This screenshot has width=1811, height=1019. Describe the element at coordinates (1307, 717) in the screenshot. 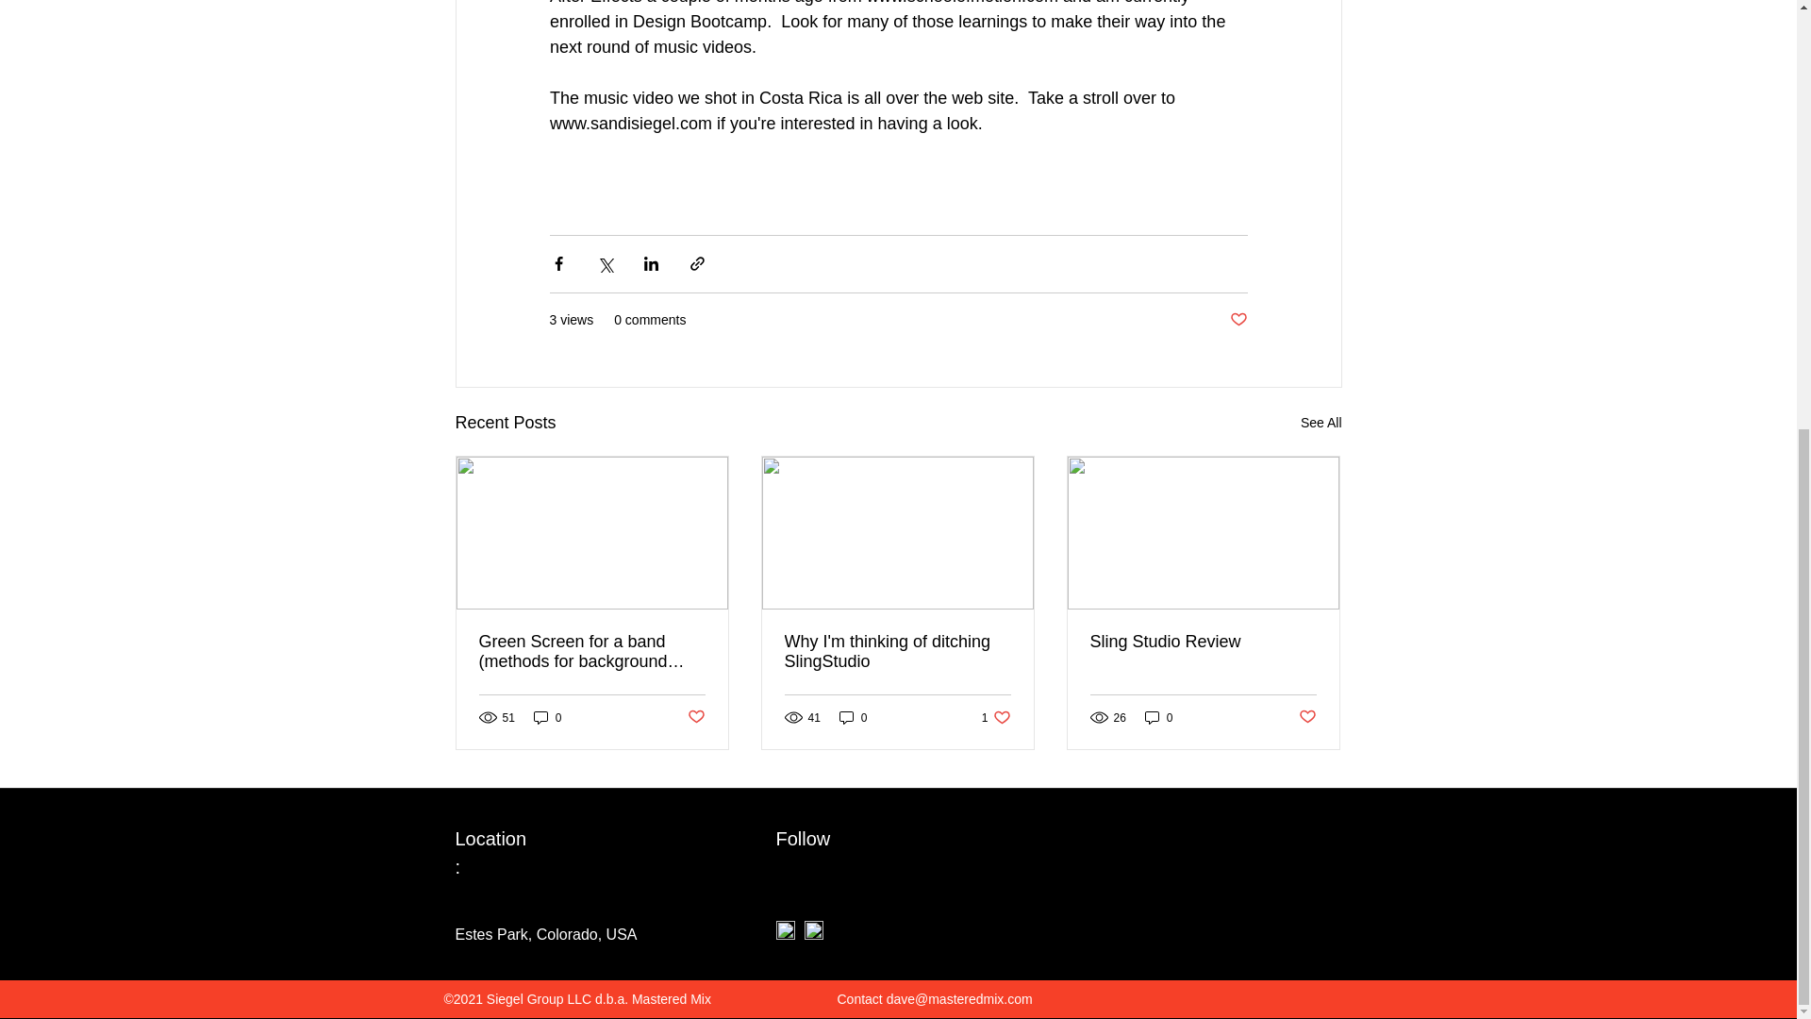

I see `0` at that location.